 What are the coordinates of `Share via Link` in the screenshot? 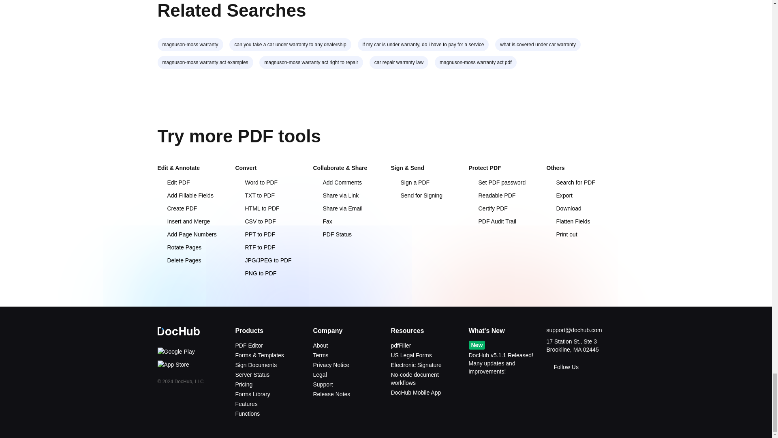 It's located at (336, 195).